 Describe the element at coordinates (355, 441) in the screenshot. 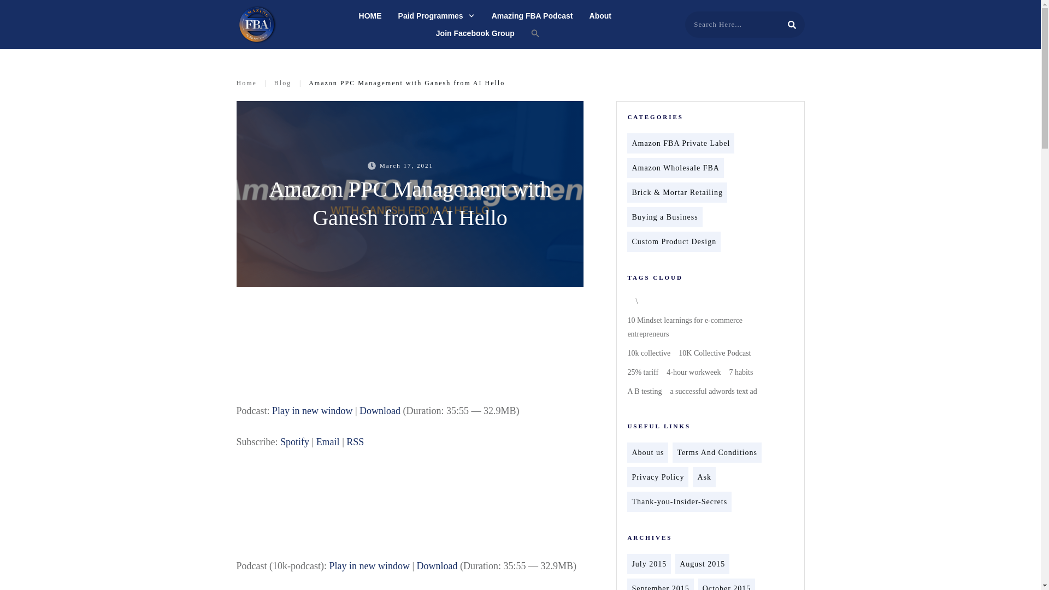

I see `Subscribe via RSS` at that location.